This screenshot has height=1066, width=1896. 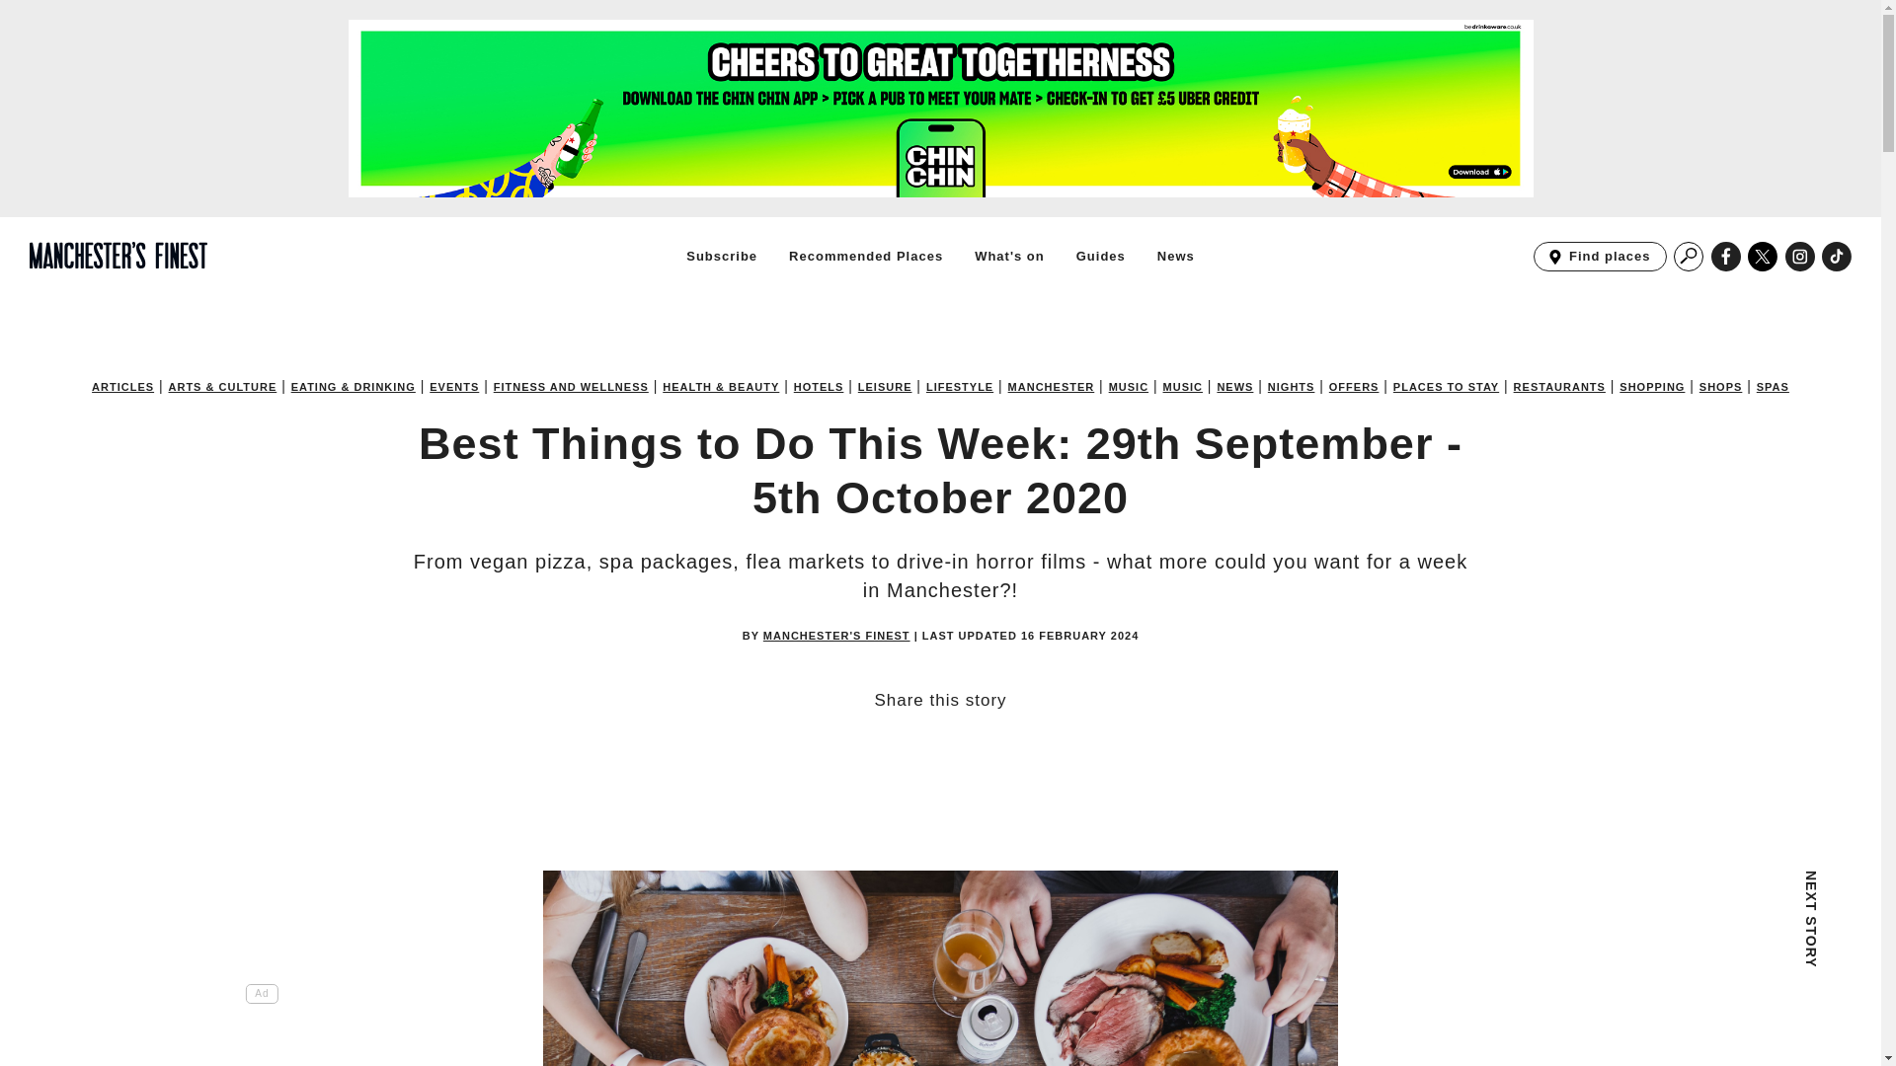 I want to click on LIFESTYLE, so click(x=865, y=256).